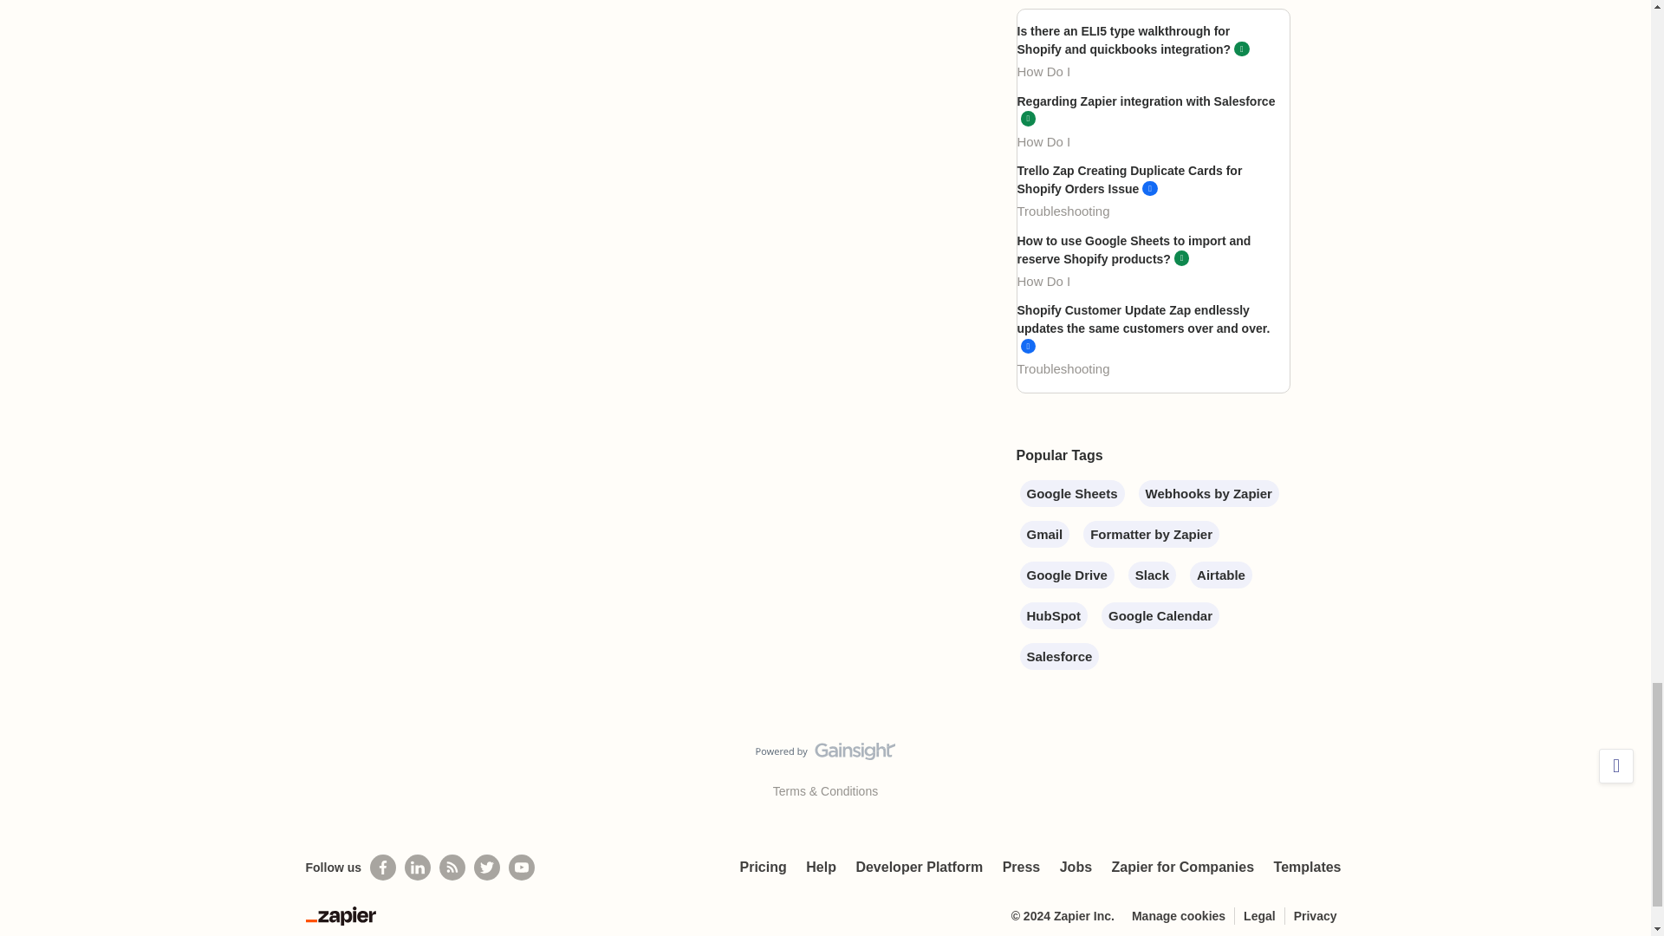  I want to click on Subscribe to our blog, so click(452, 868).